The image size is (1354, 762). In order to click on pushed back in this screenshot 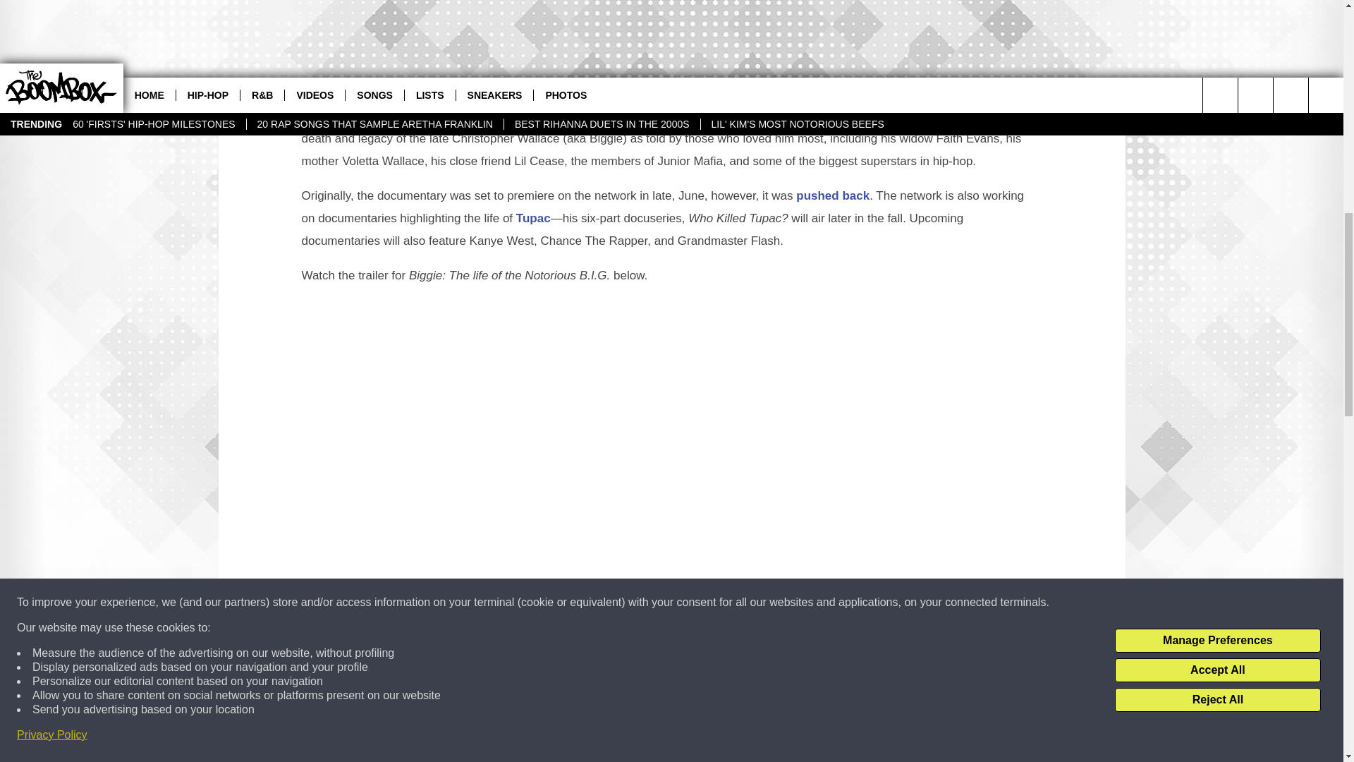, I will do `click(832, 195)`.